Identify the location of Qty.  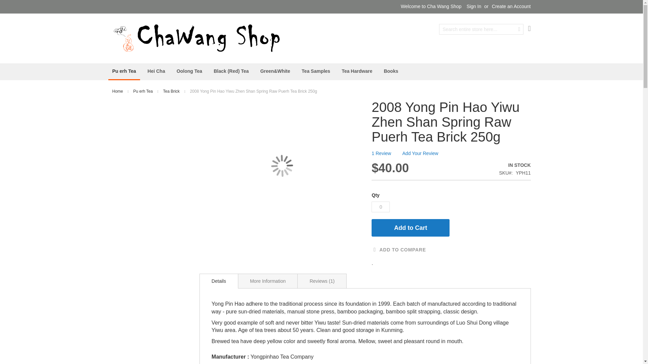
(381, 207).